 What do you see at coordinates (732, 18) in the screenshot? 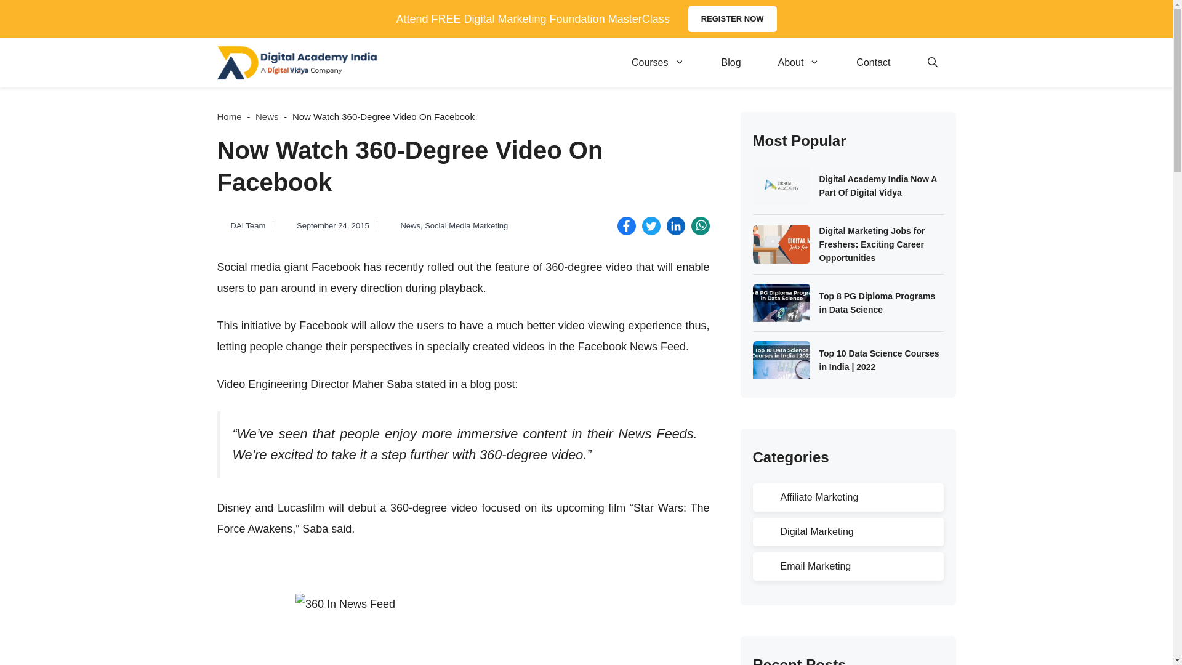
I see `REGISTER NOW` at bounding box center [732, 18].